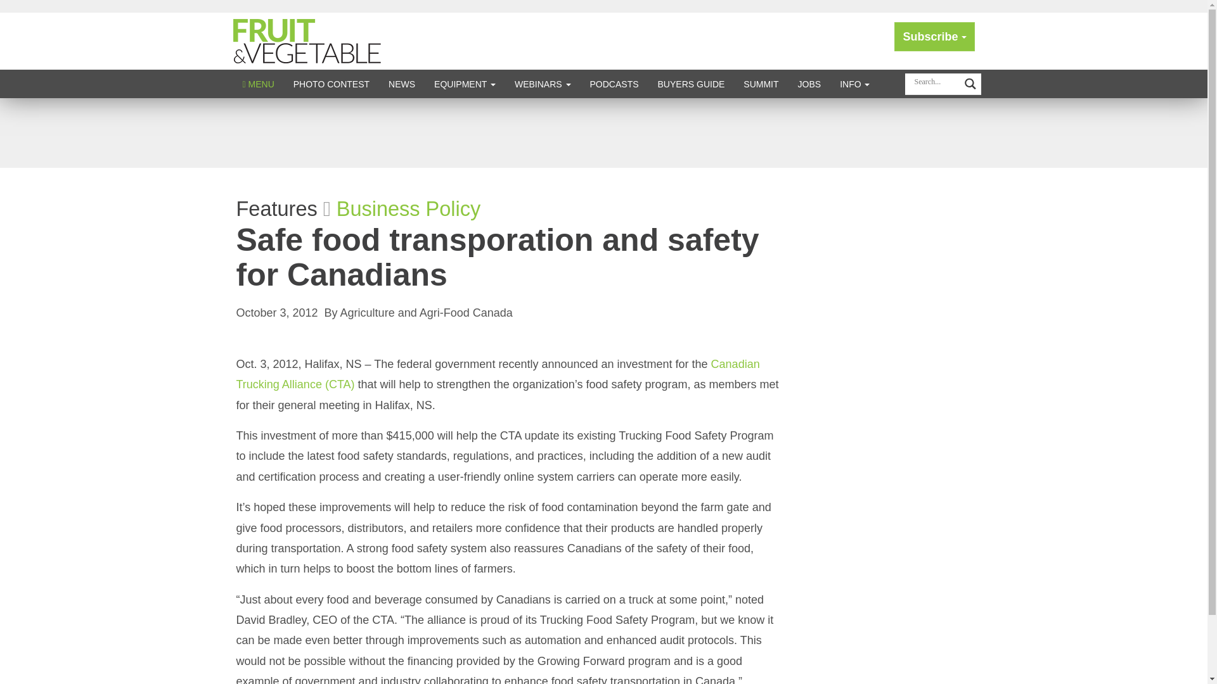  What do you see at coordinates (543, 84) in the screenshot?
I see `WEBINARS` at bounding box center [543, 84].